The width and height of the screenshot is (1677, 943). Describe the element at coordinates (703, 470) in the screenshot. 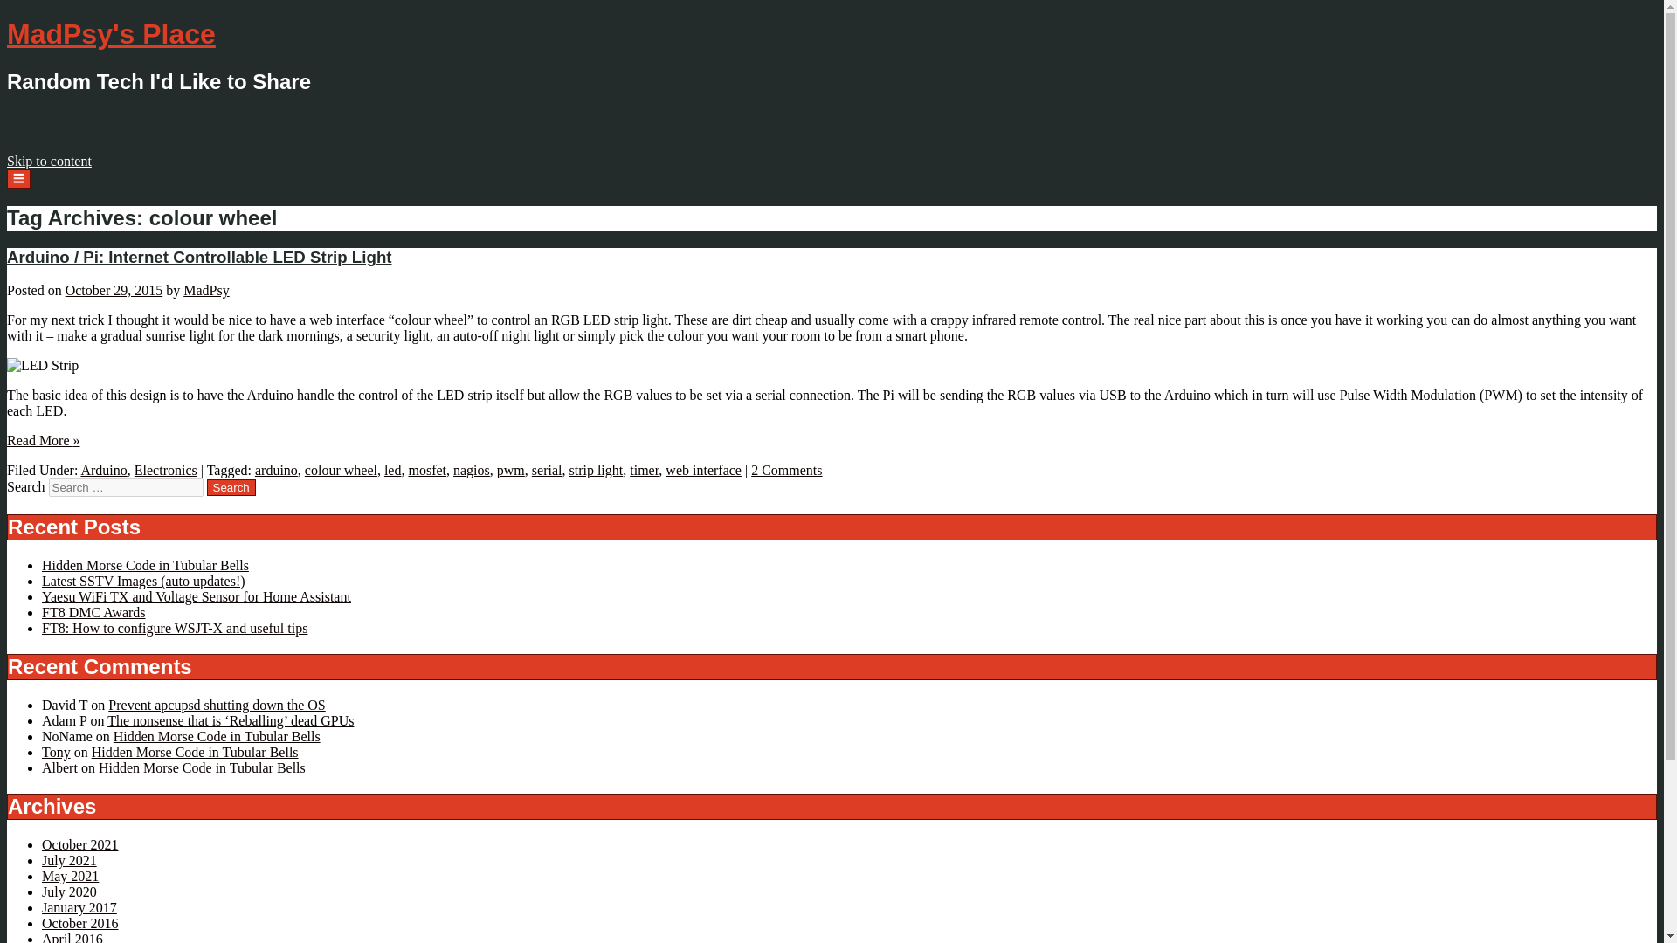

I see `web interface` at that location.